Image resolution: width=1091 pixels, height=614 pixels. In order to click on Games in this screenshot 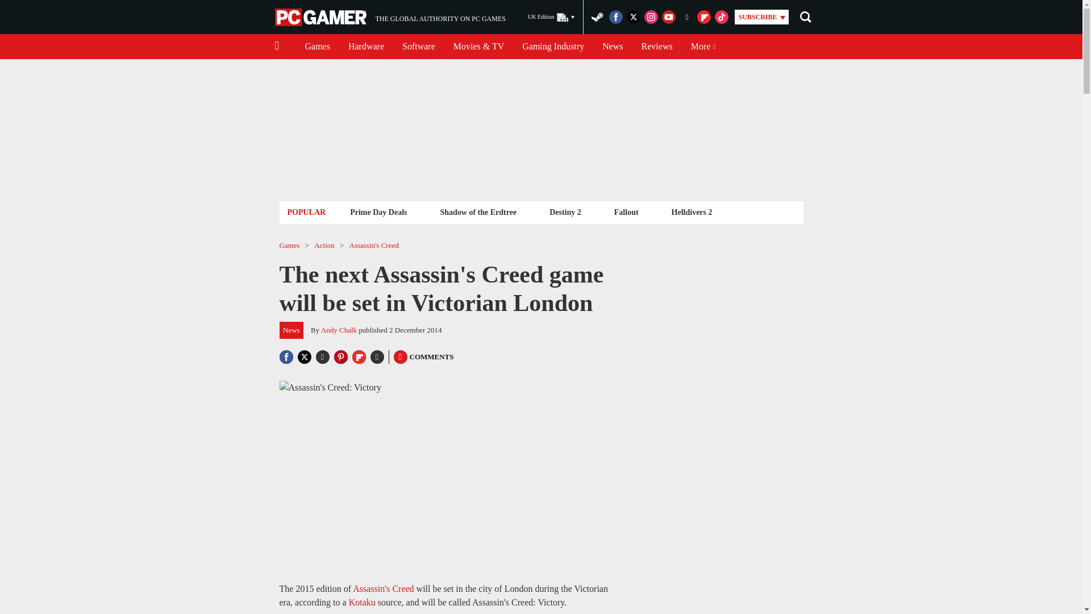, I will do `click(613, 47)`.